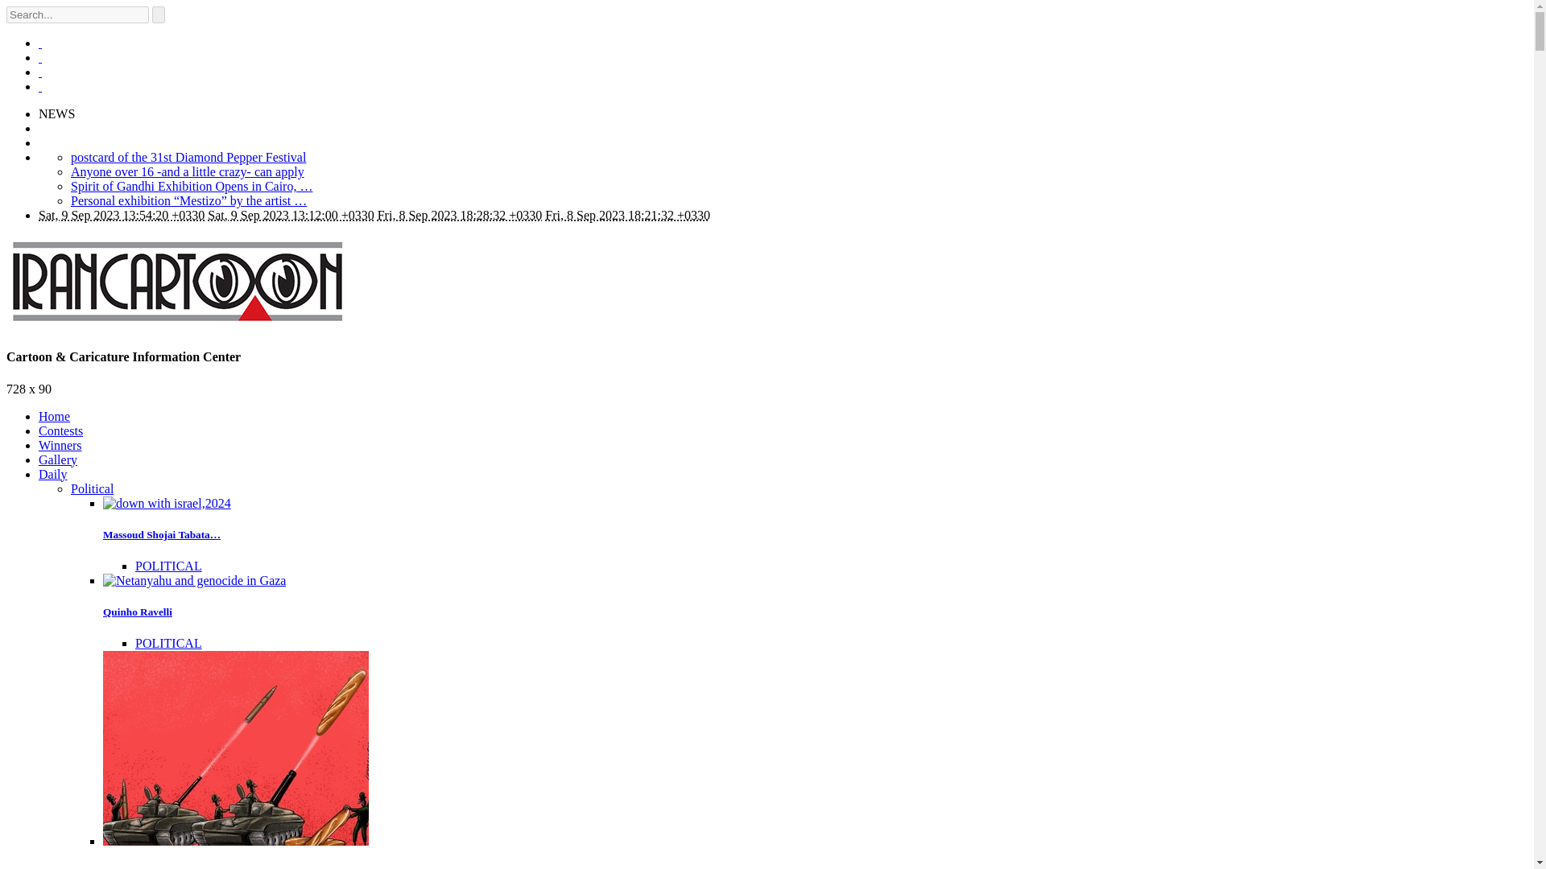  Describe the element at coordinates (167, 502) in the screenshot. I see `down with israel,2024` at that location.